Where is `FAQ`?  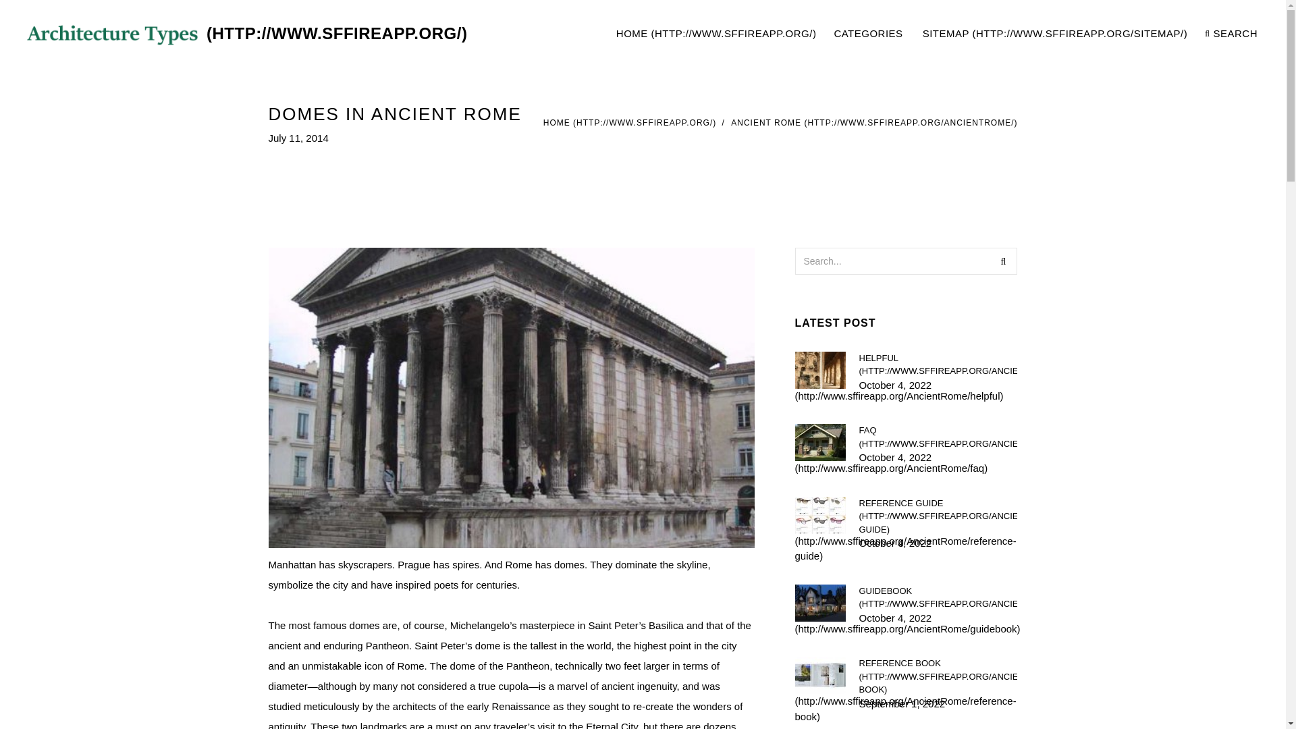
FAQ is located at coordinates (869, 34).